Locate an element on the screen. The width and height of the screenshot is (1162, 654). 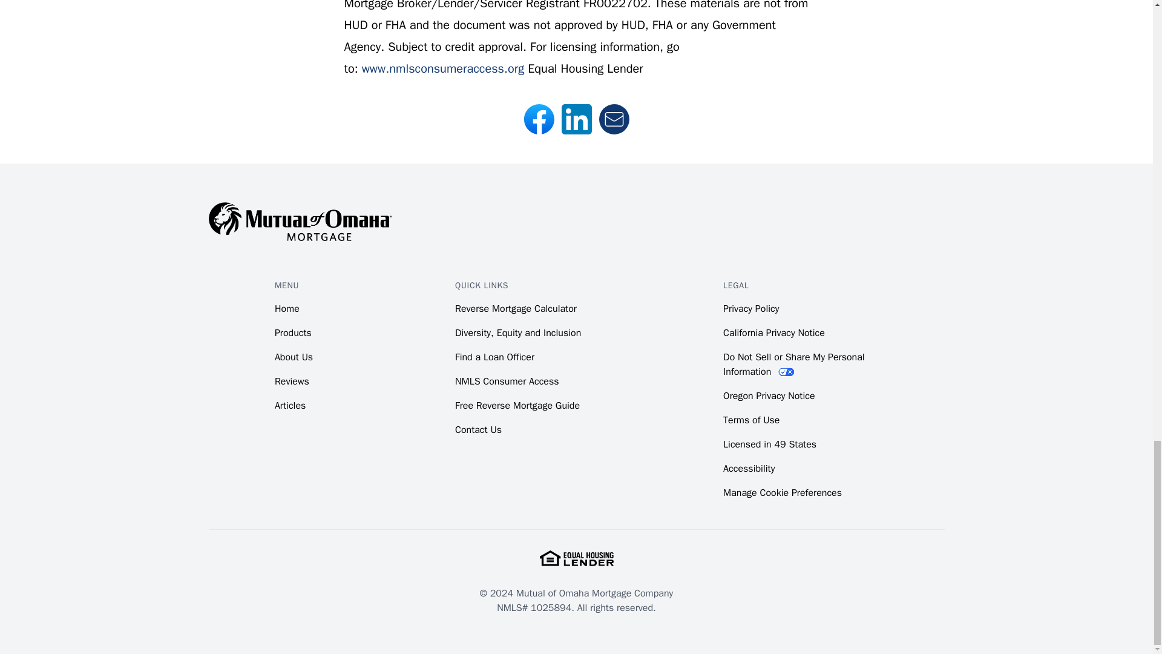
Home is located at coordinates (287, 309).